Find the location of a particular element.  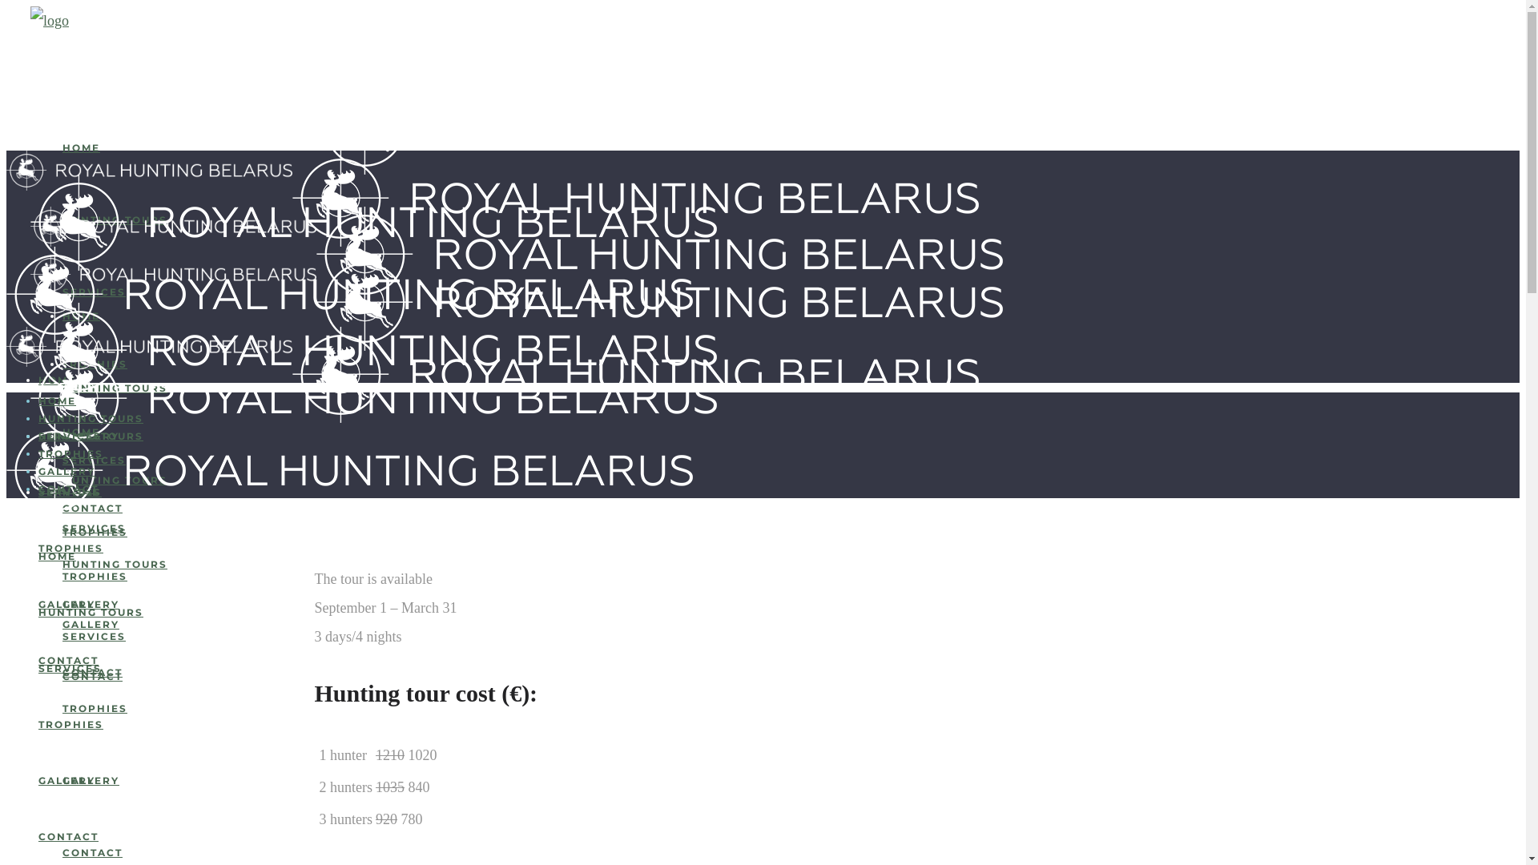

HUNTING TOURS is located at coordinates (115, 219).